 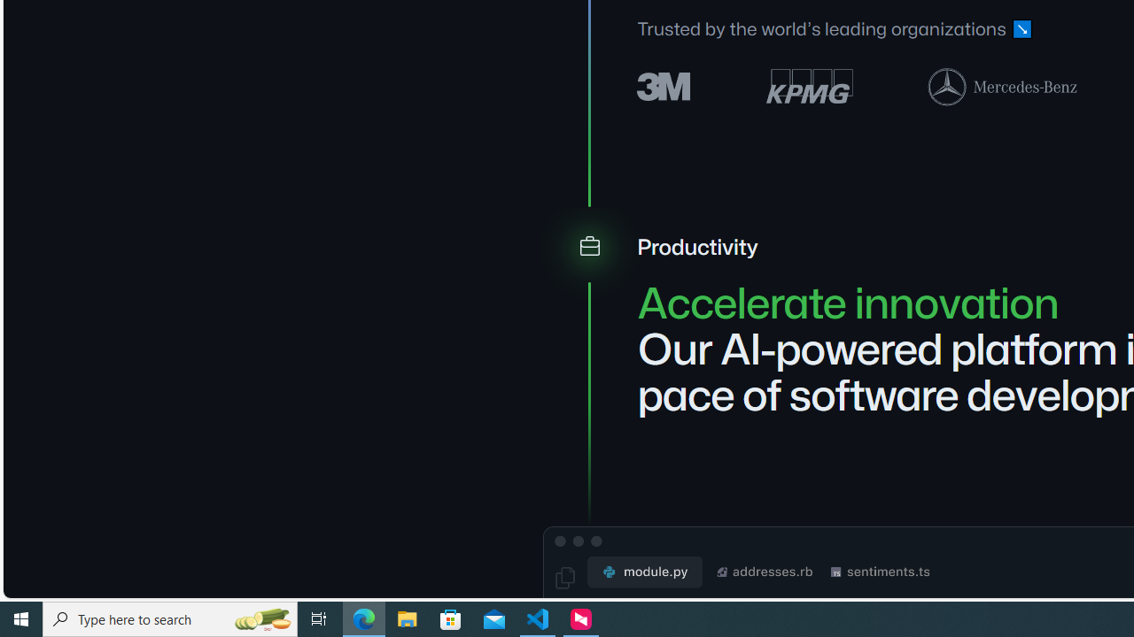 I want to click on 3M logo, so click(x=664, y=85).